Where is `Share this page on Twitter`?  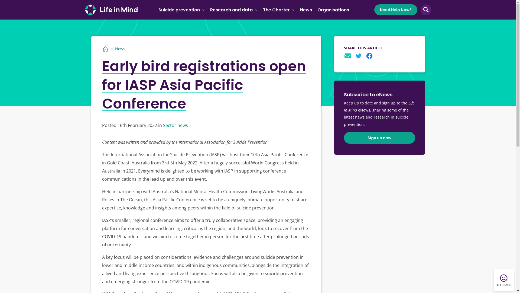
Share this page on Twitter is located at coordinates (359, 56).